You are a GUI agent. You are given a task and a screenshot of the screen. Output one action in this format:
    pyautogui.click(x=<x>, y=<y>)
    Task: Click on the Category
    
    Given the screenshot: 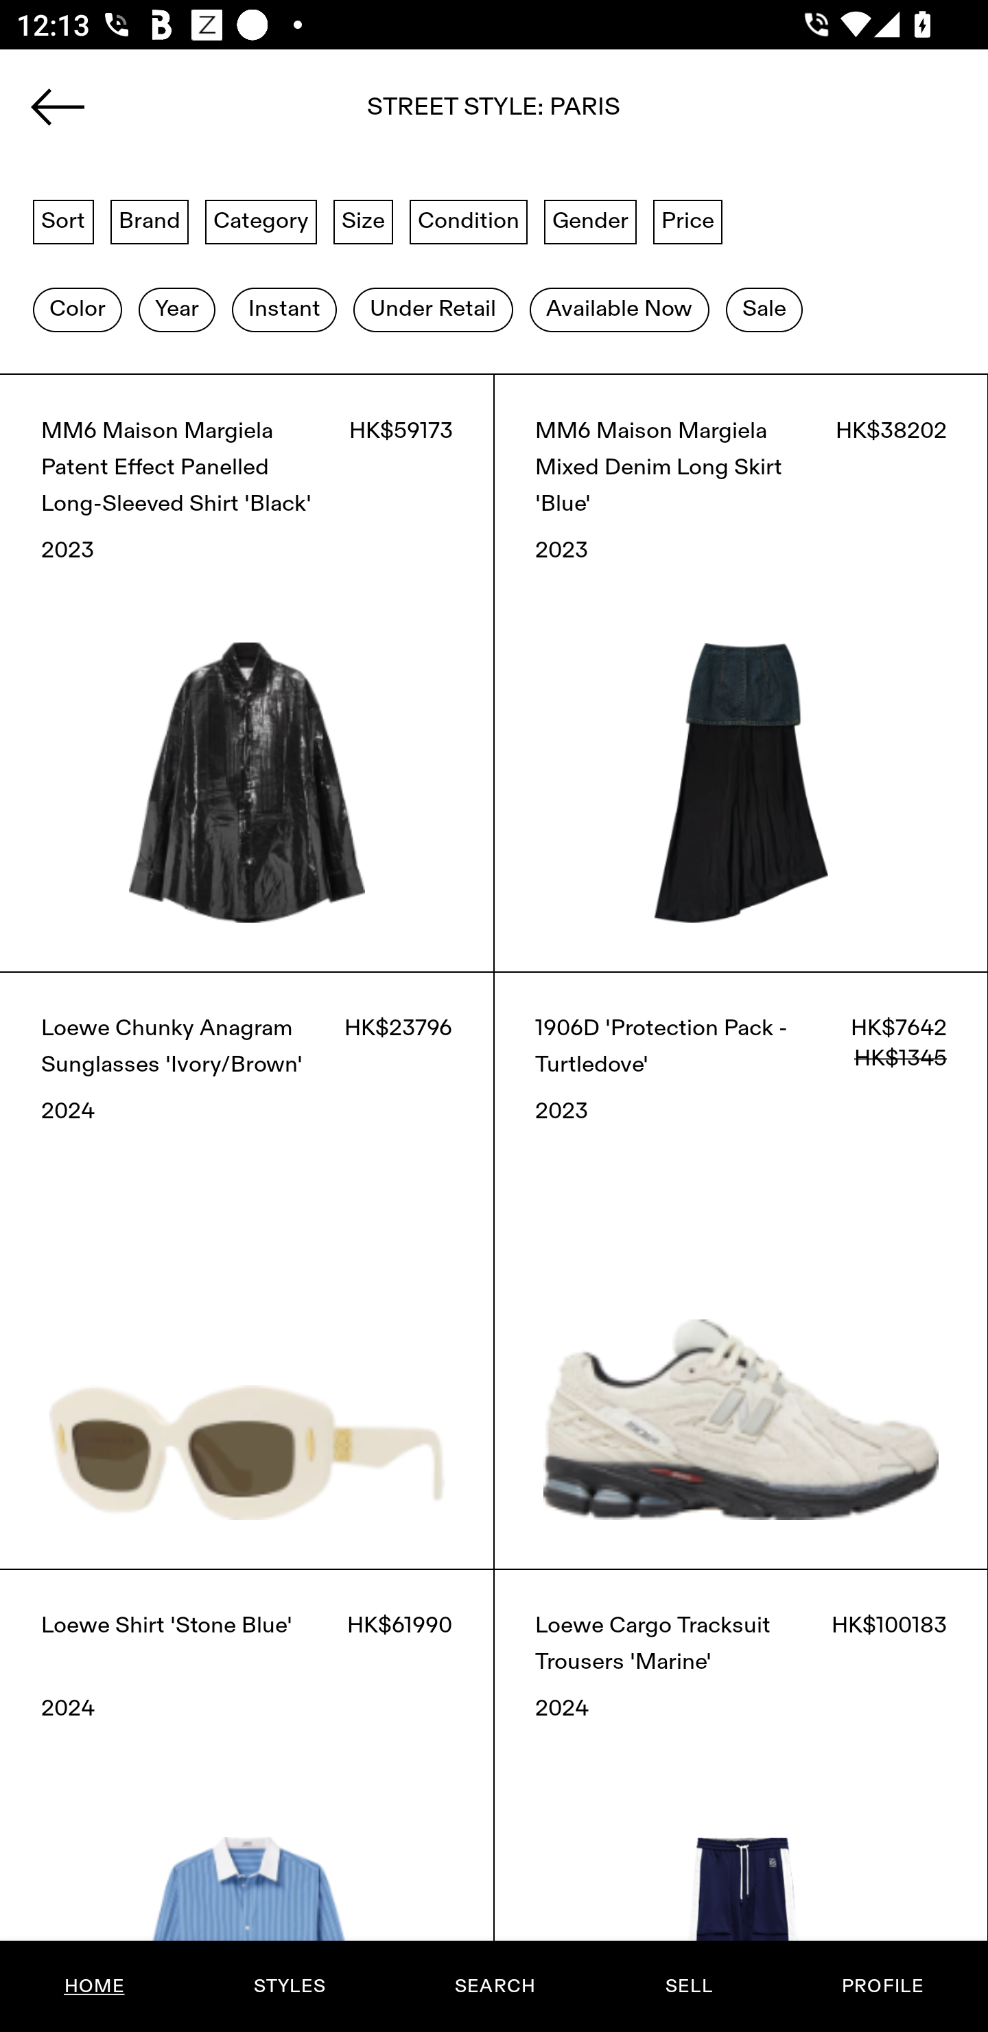 What is the action you would take?
    pyautogui.click(x=261, y=220)
    